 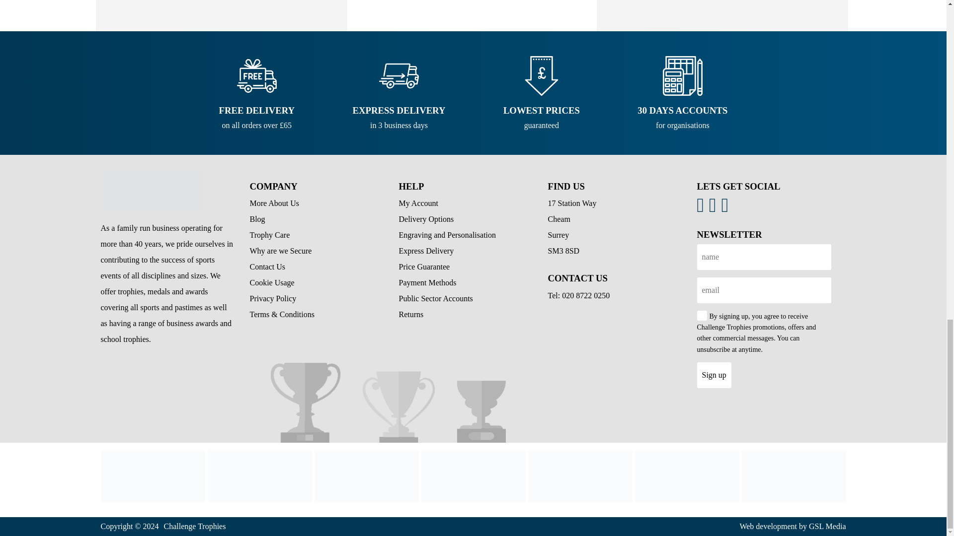 I want to click on Price Guarantee, so click(x=424, y=267).